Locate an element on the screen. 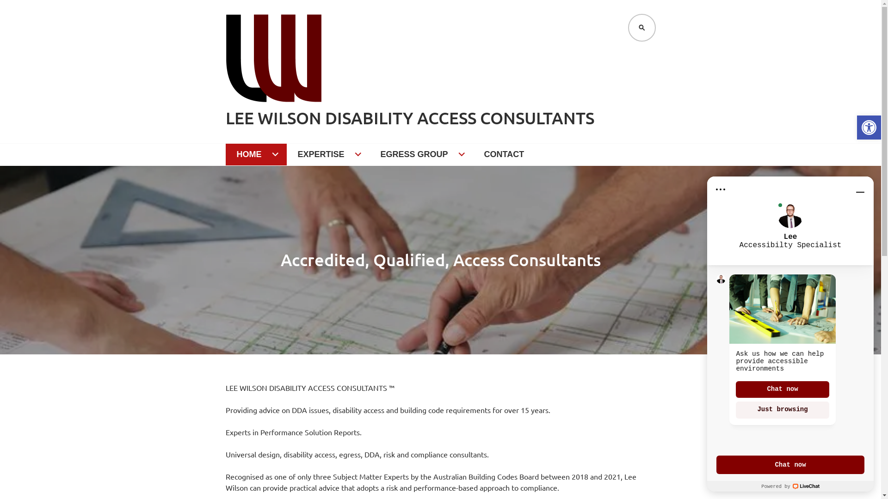 The height and width of the screenshot is (499, 888). CONTACT is located at coordinates (504, 155).